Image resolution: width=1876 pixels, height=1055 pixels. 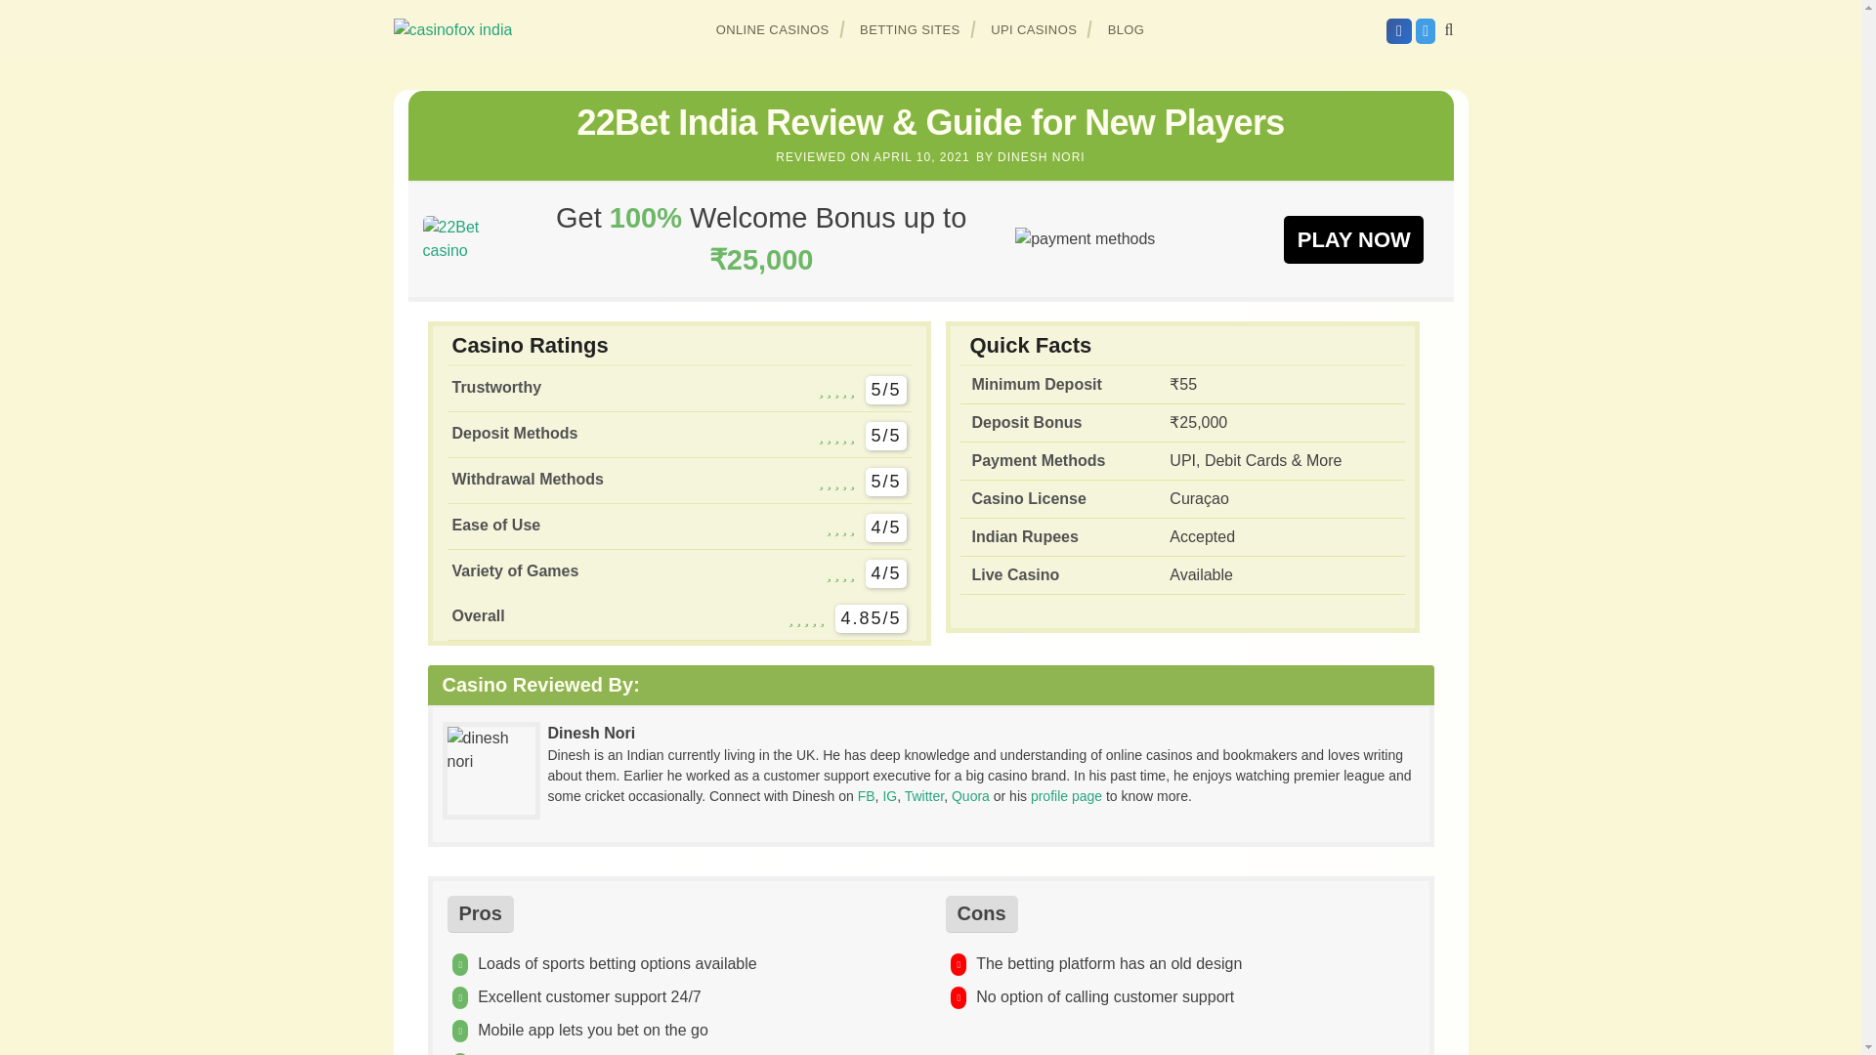 What do you see at coordinates (970, 795) in the screenshot?
I see `Quora` at bounding box center [970, 795].